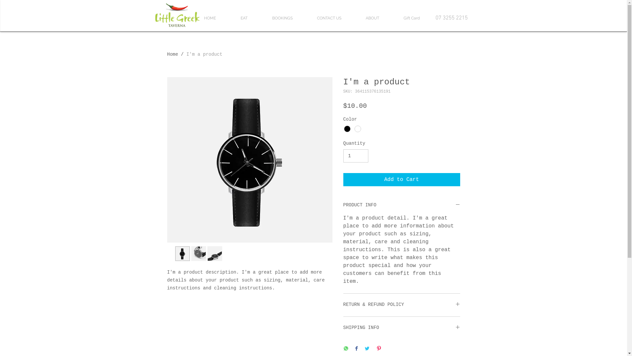  I want to click on PRODUCT INFO, so click(402, 205).